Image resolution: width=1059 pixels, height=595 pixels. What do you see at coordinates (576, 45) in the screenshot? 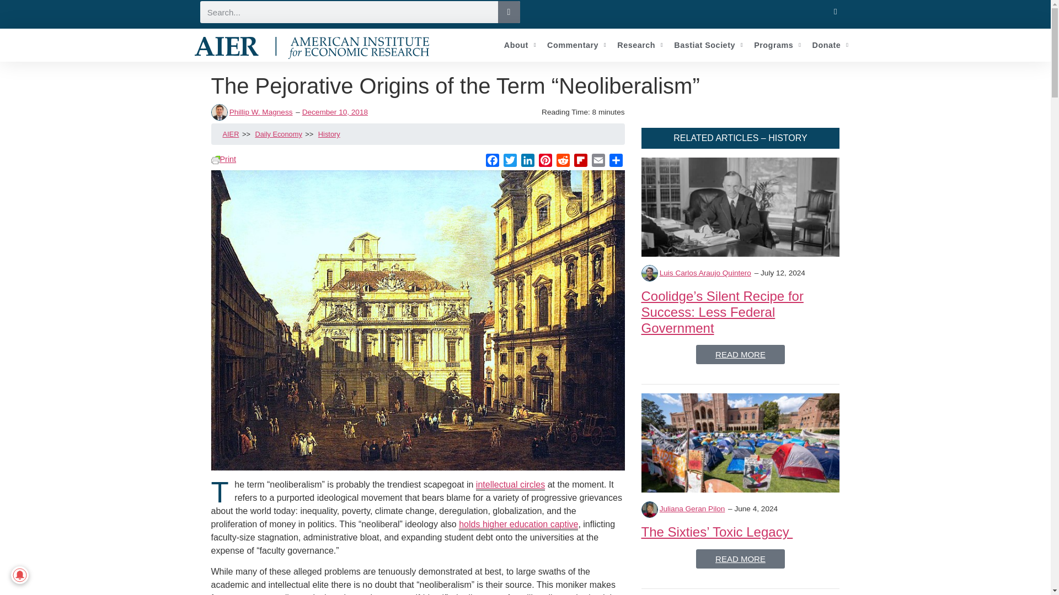
I see `Commentary` at bounding box center [576, 45].